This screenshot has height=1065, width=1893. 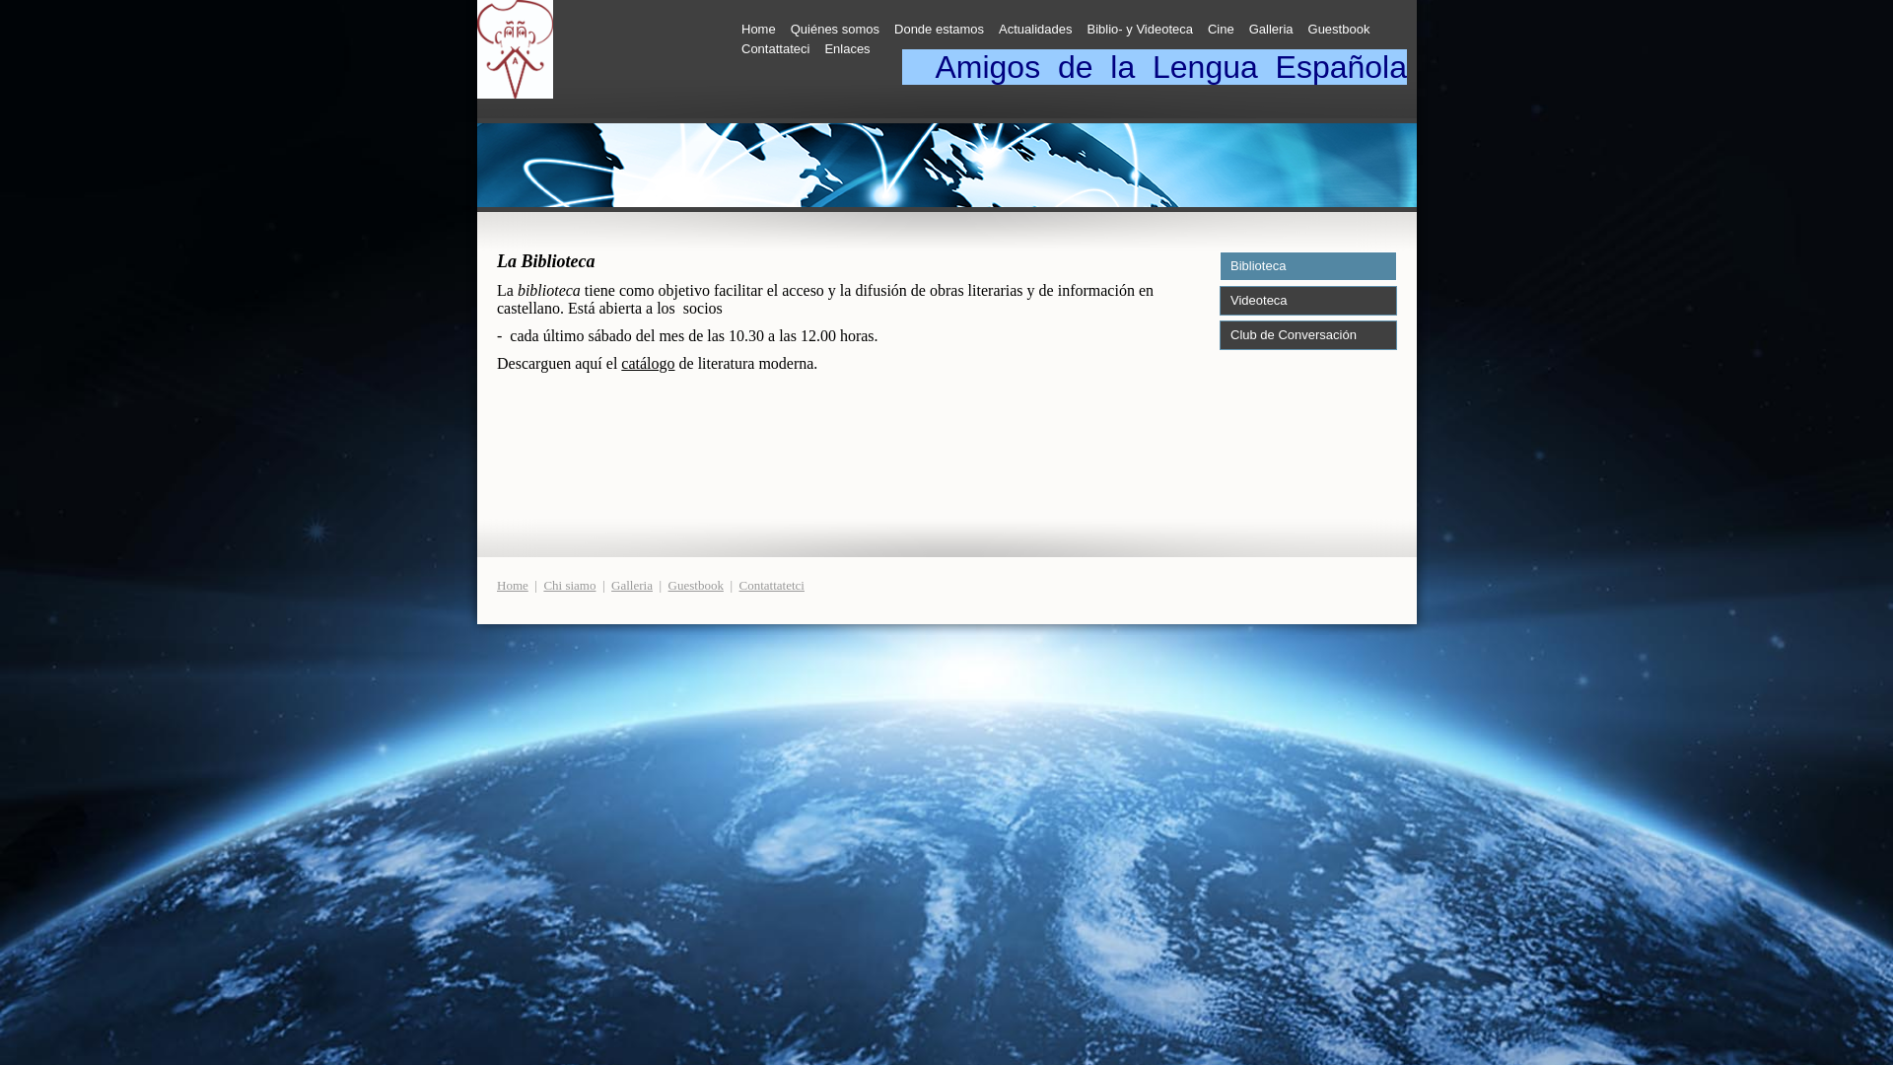 What do you see at coordinates (759, 30) in the screenshot?
I see `Home` at bounding box center [759, 30].